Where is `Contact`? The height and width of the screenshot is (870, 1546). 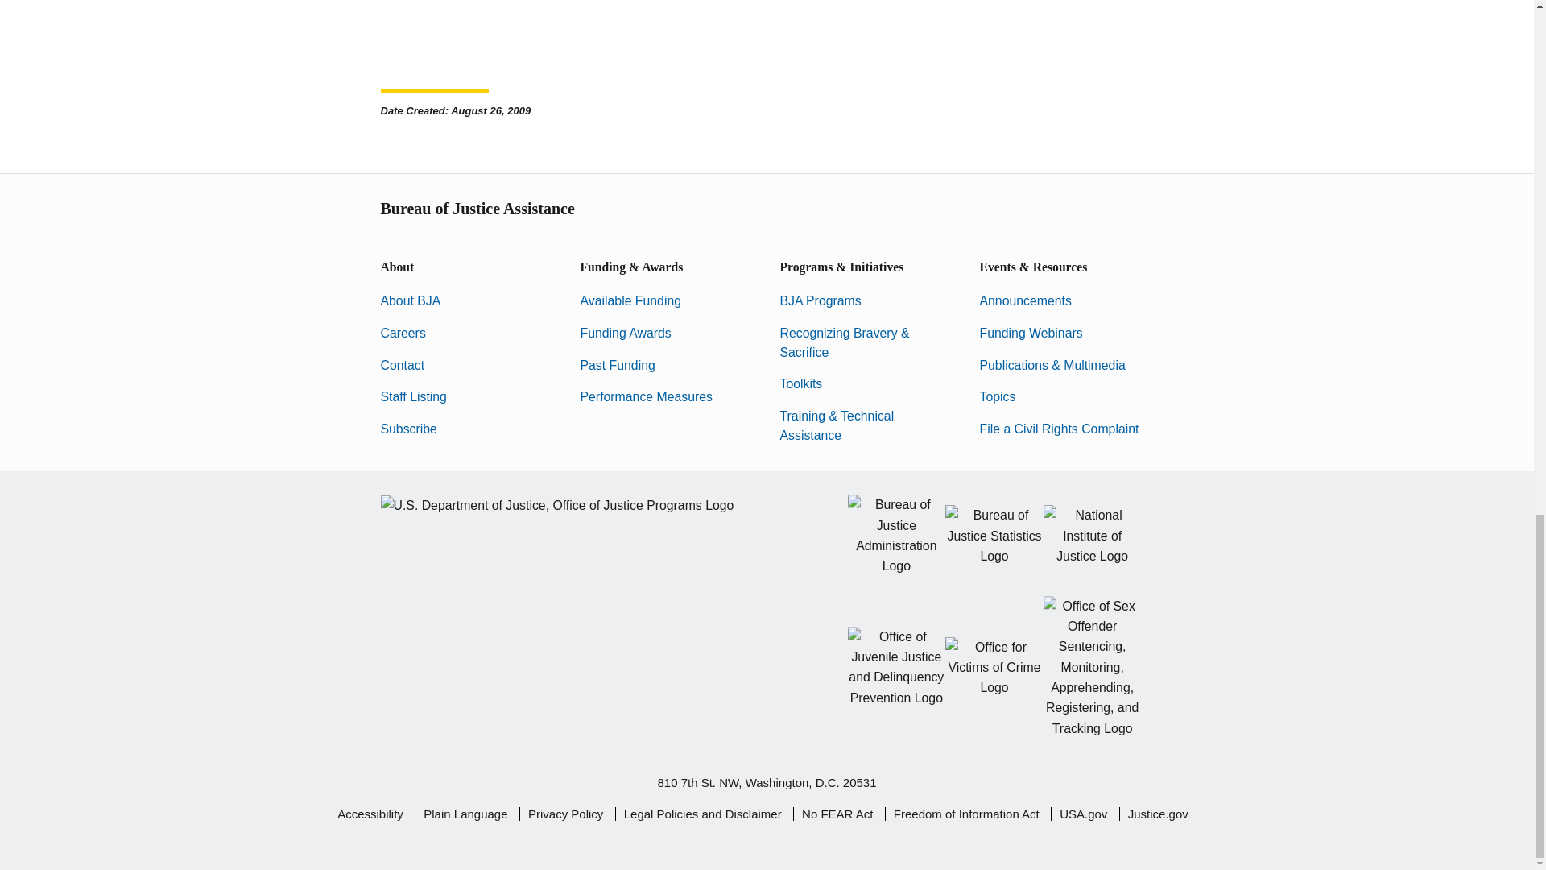 Contact is located at coordinates (402, 365).